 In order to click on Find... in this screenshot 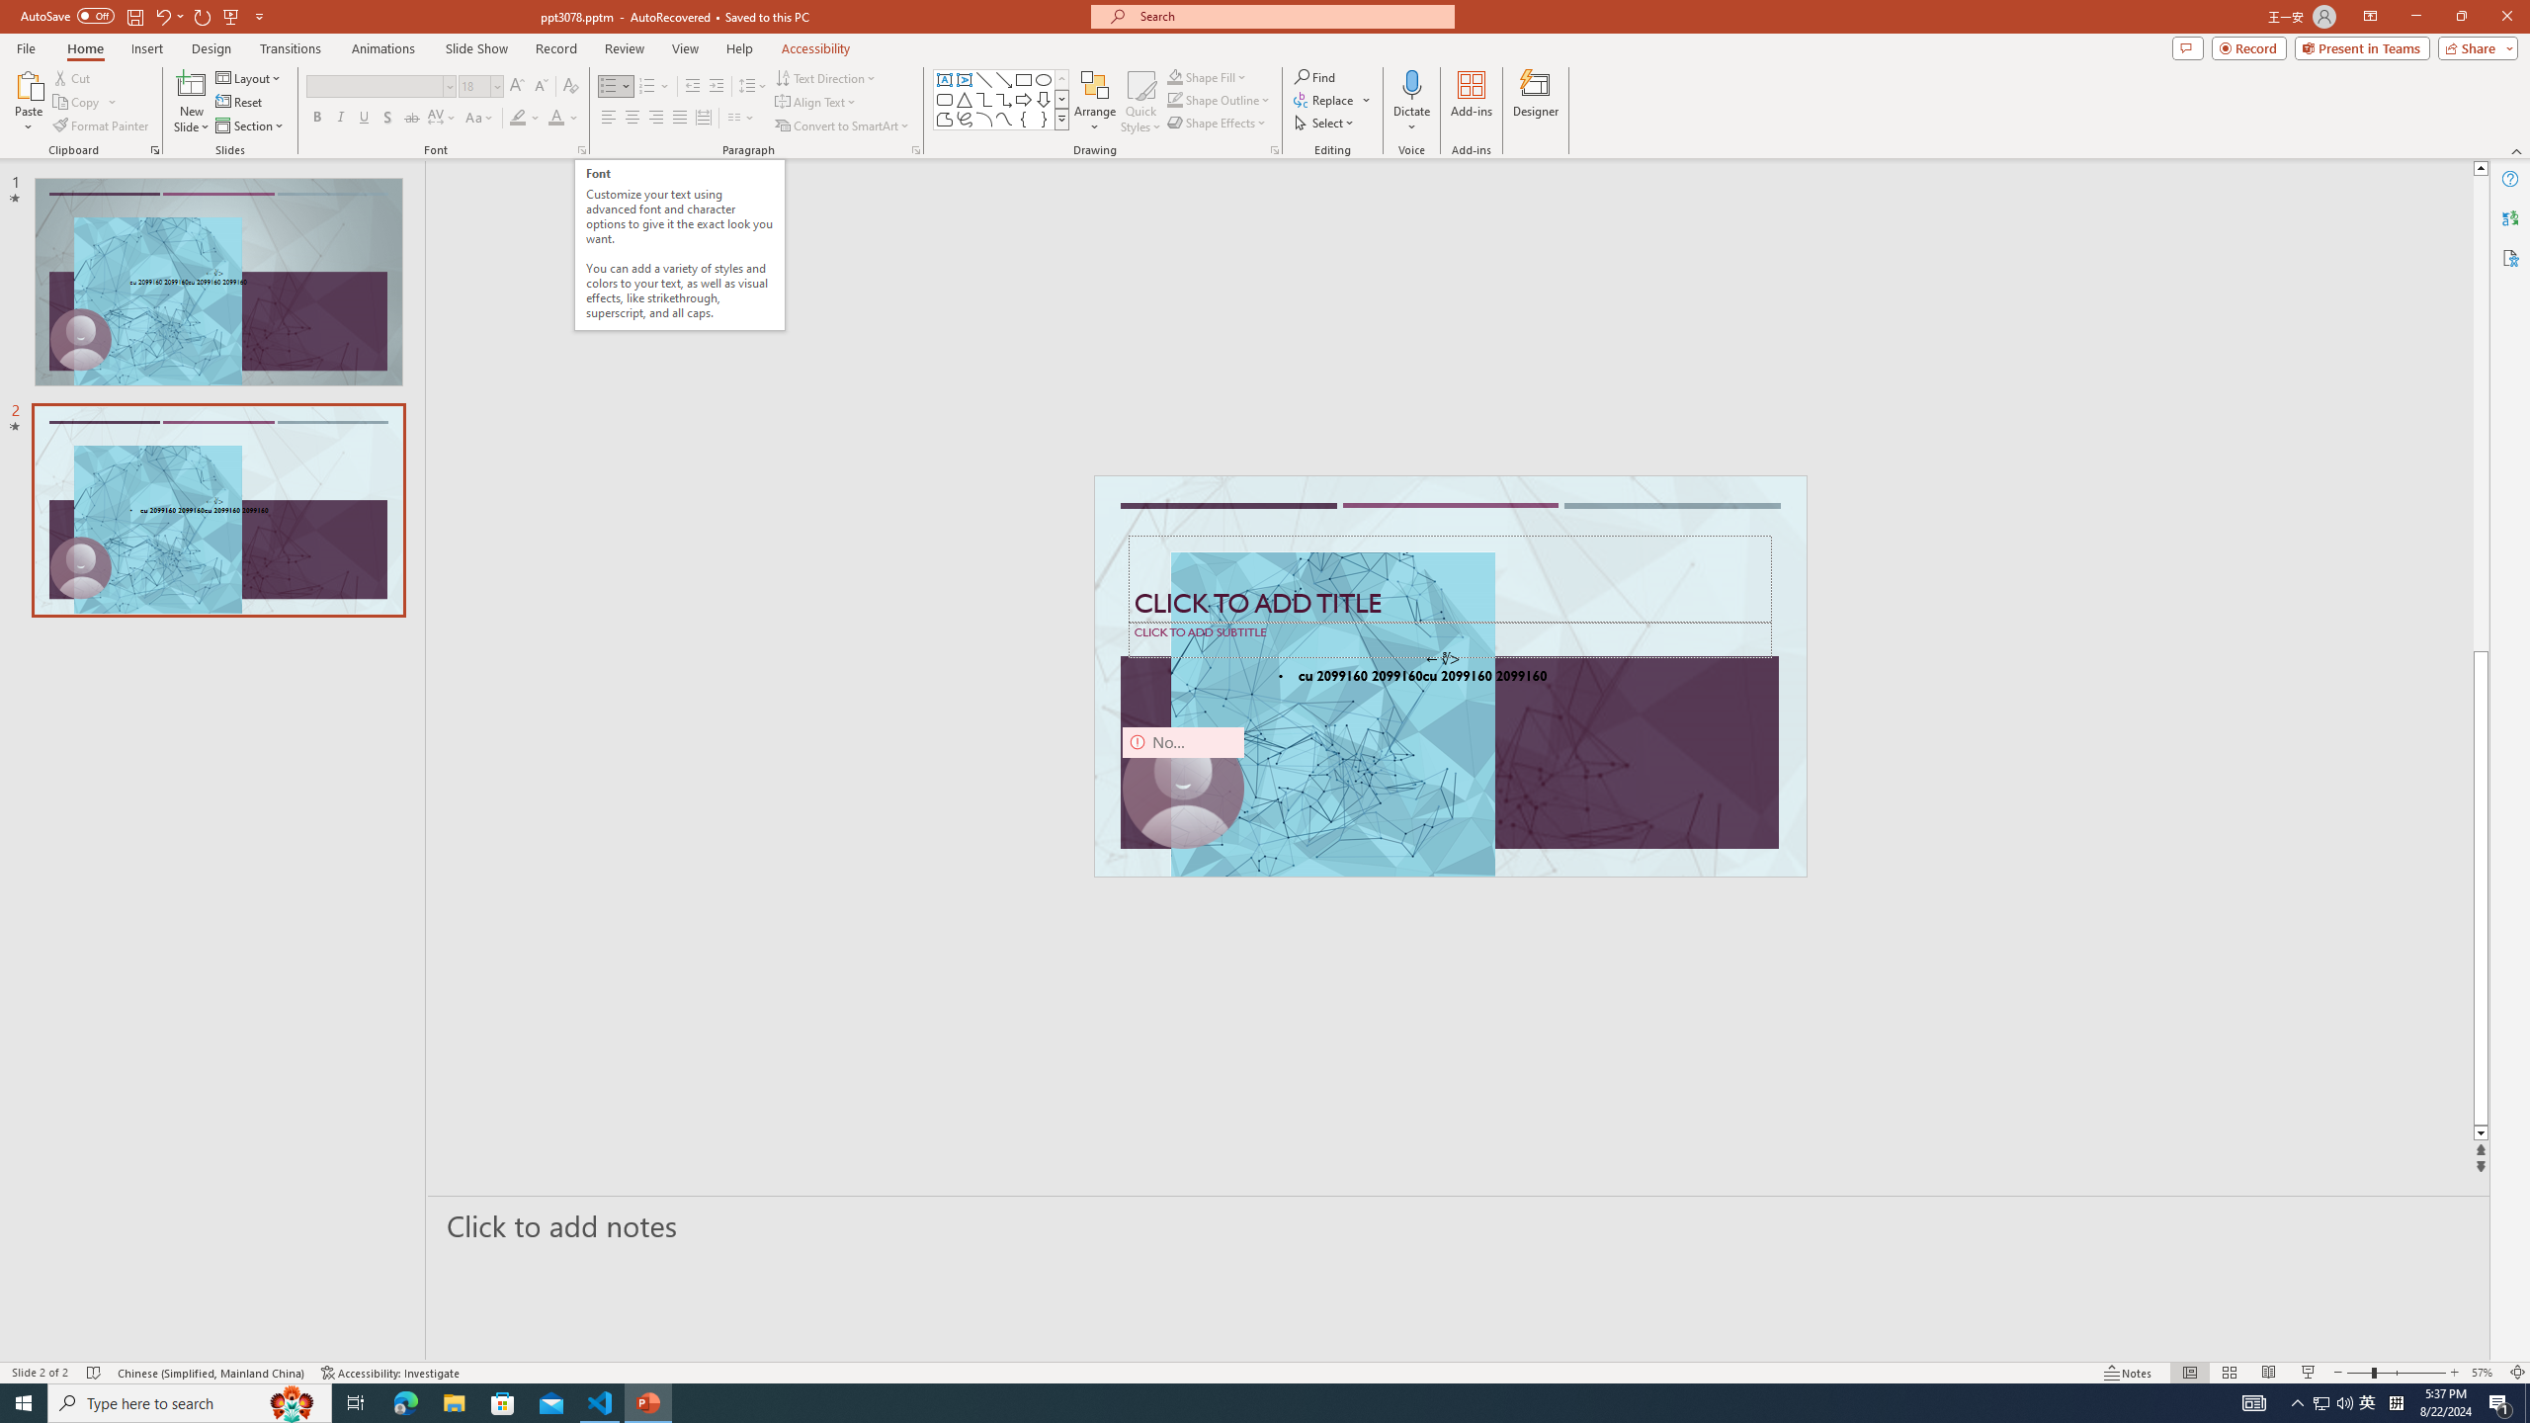, I will do `click(1314, 77)`.